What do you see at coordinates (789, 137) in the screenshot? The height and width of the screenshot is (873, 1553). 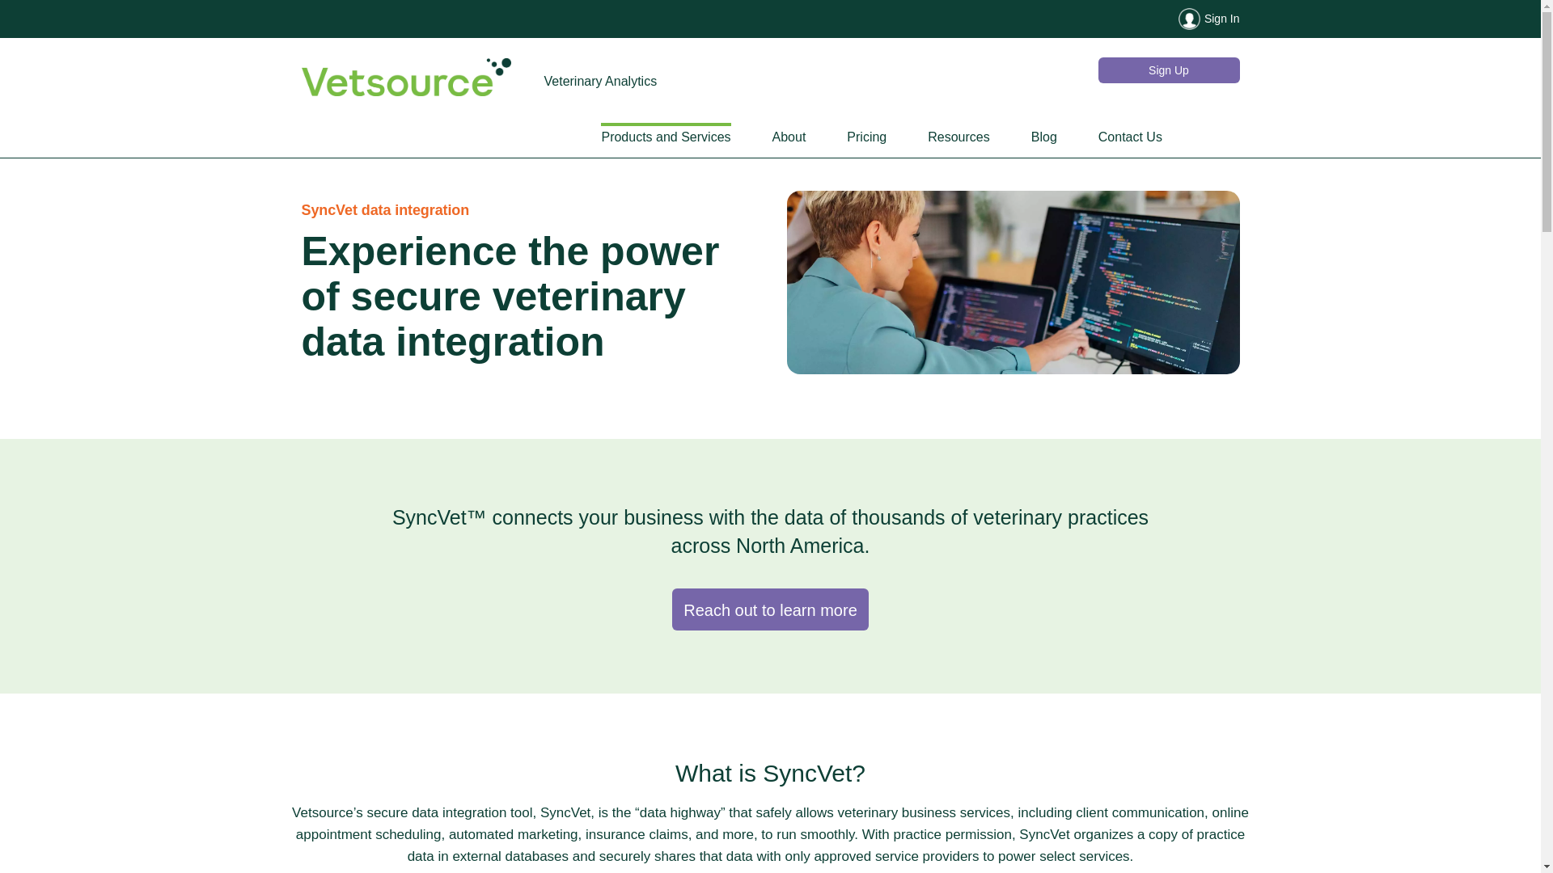 I see `About` at bounding box center [789, 137].